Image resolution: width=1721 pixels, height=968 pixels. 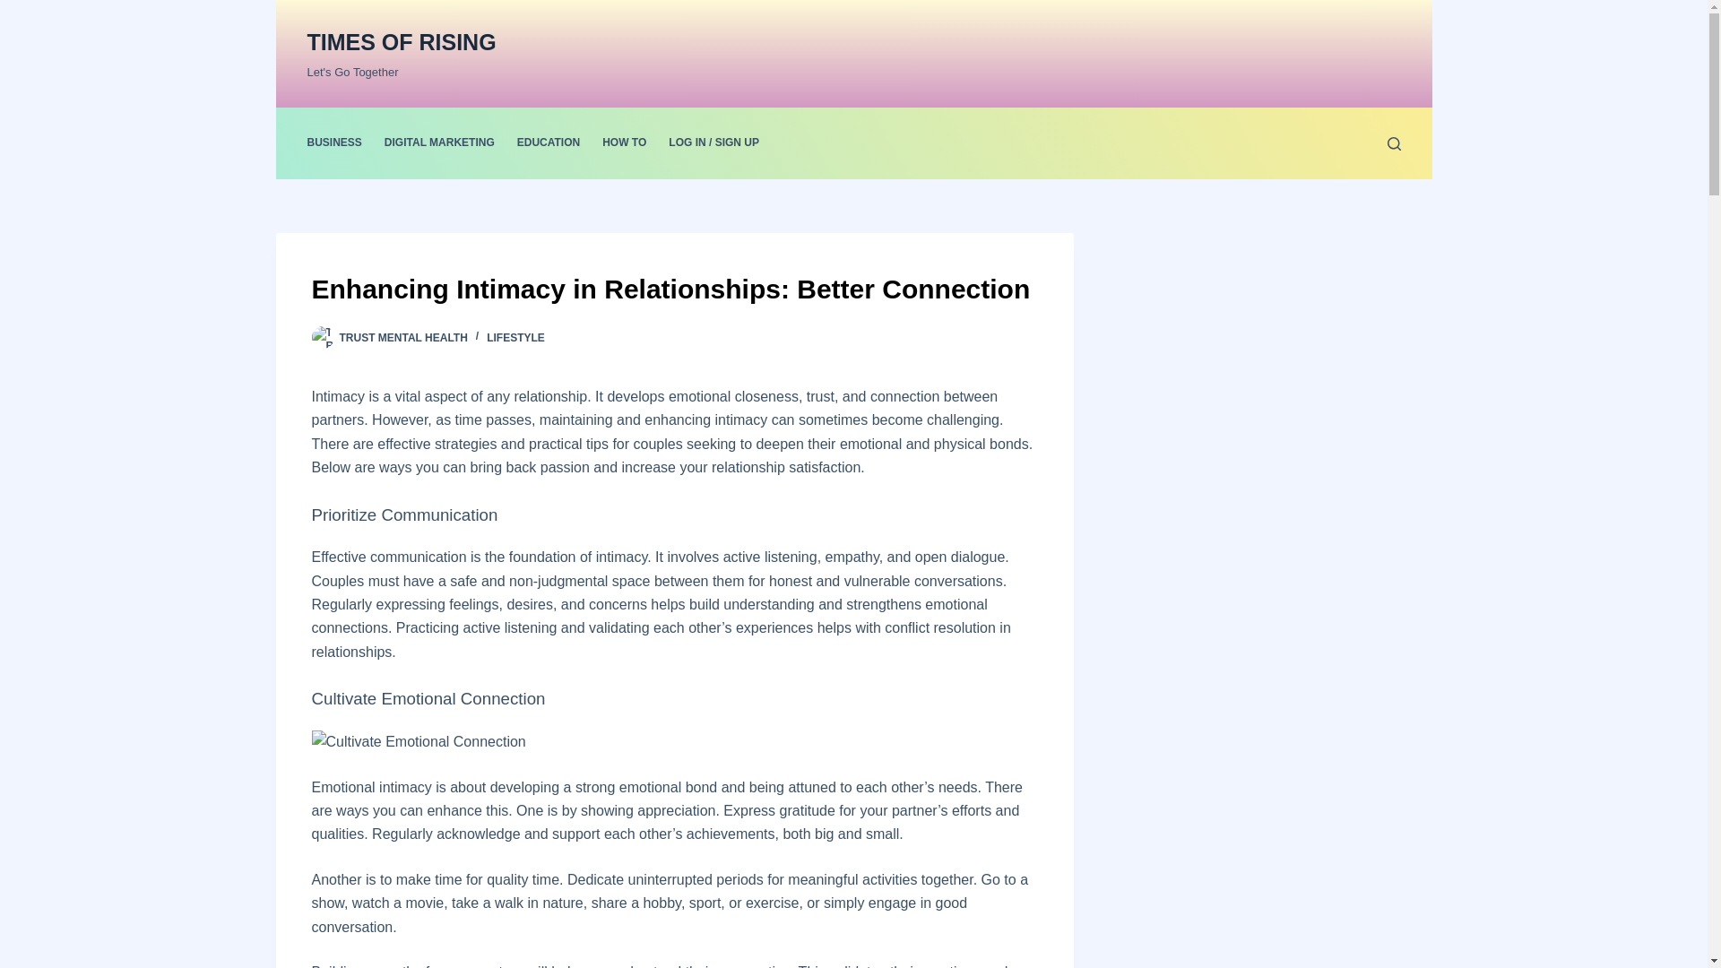 I want to click on TRUST MENTAL HEALTH, so click(x=402, y=338).